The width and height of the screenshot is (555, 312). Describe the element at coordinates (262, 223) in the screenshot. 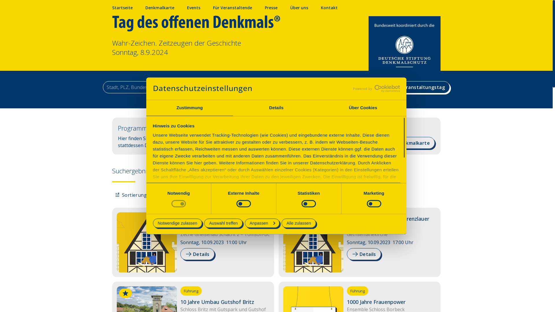

I see `Anpassen` at that location.